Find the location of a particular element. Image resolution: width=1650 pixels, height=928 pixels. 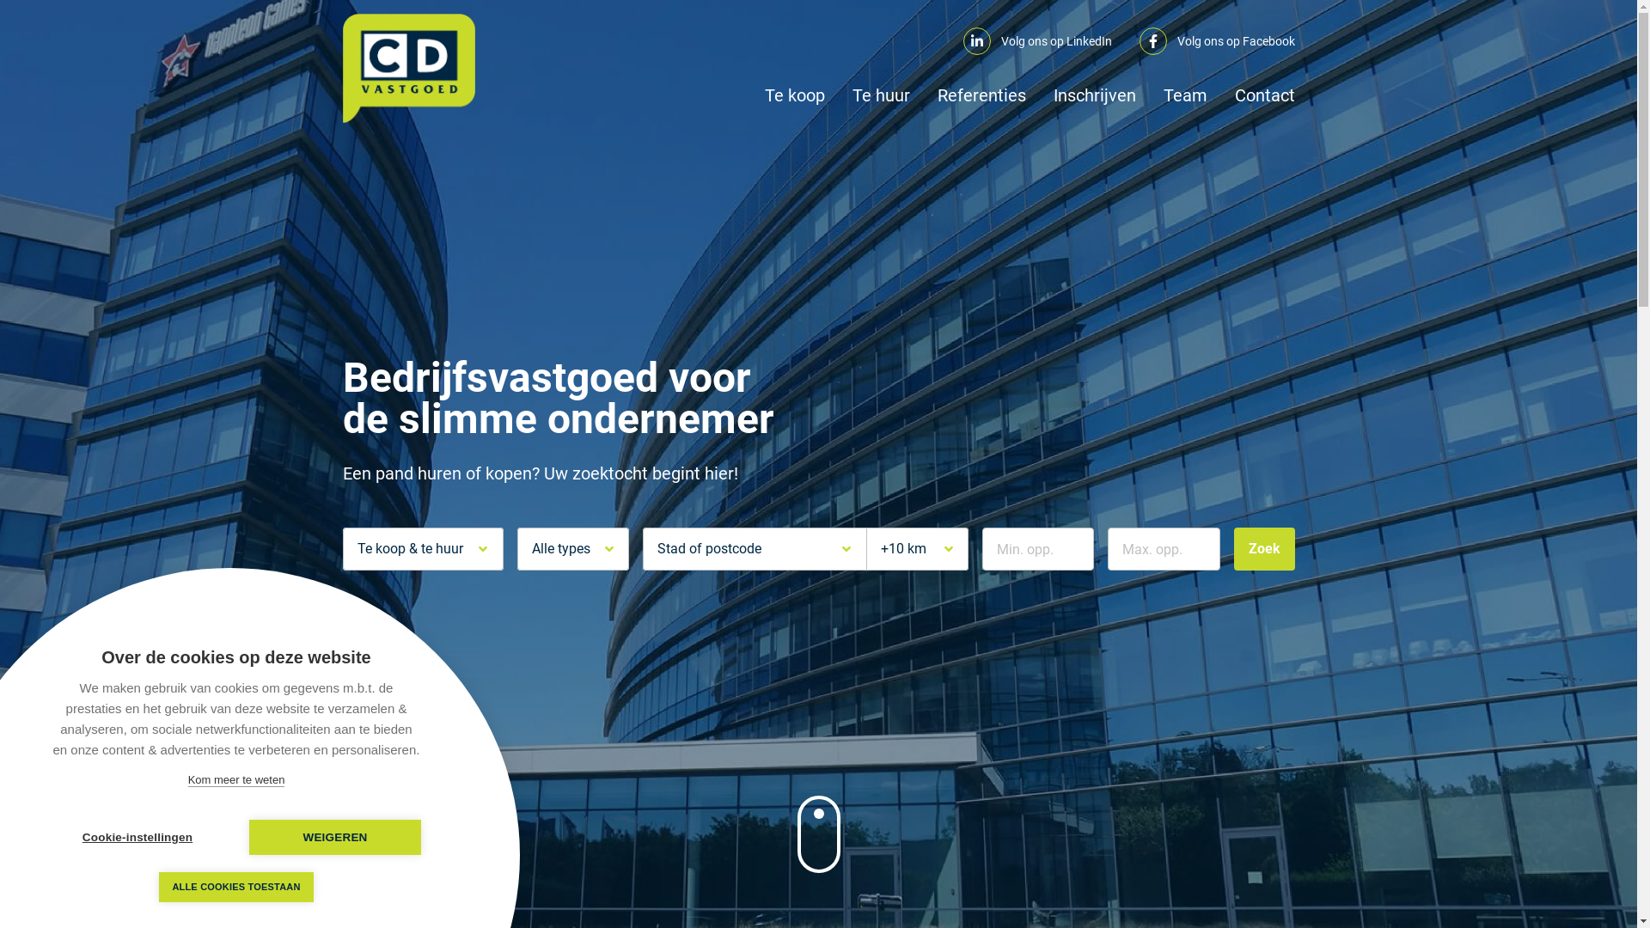

Referenties is located at coordinates (981, 95).